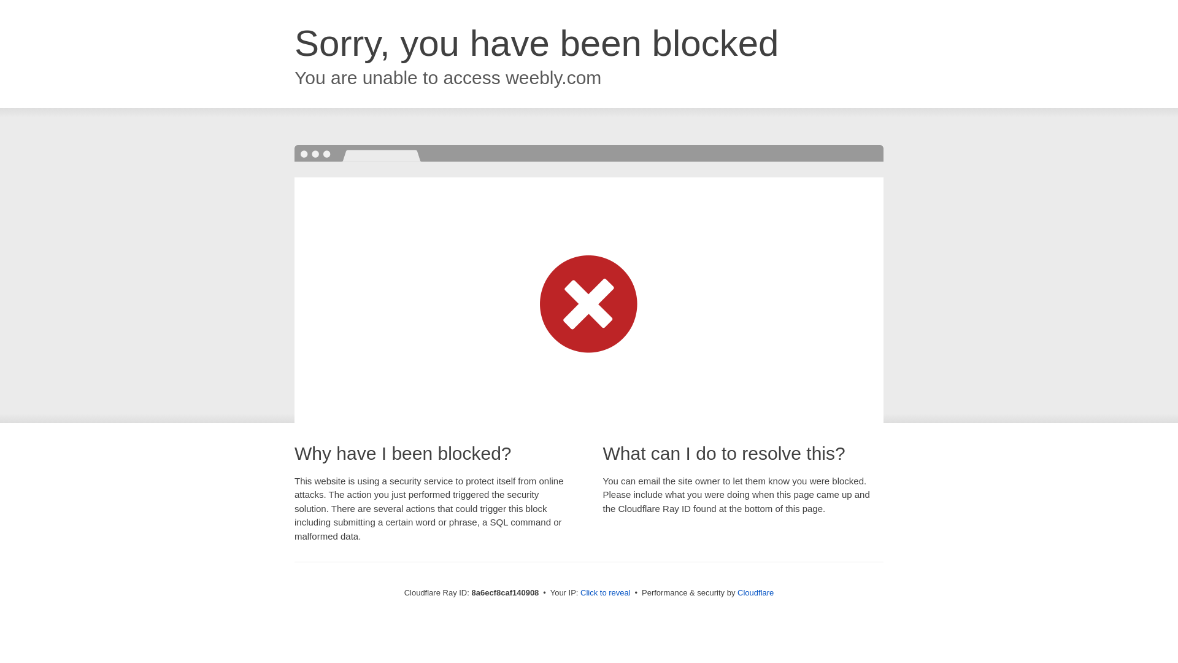  I want to click on Cloudflare, so click(755, 592).